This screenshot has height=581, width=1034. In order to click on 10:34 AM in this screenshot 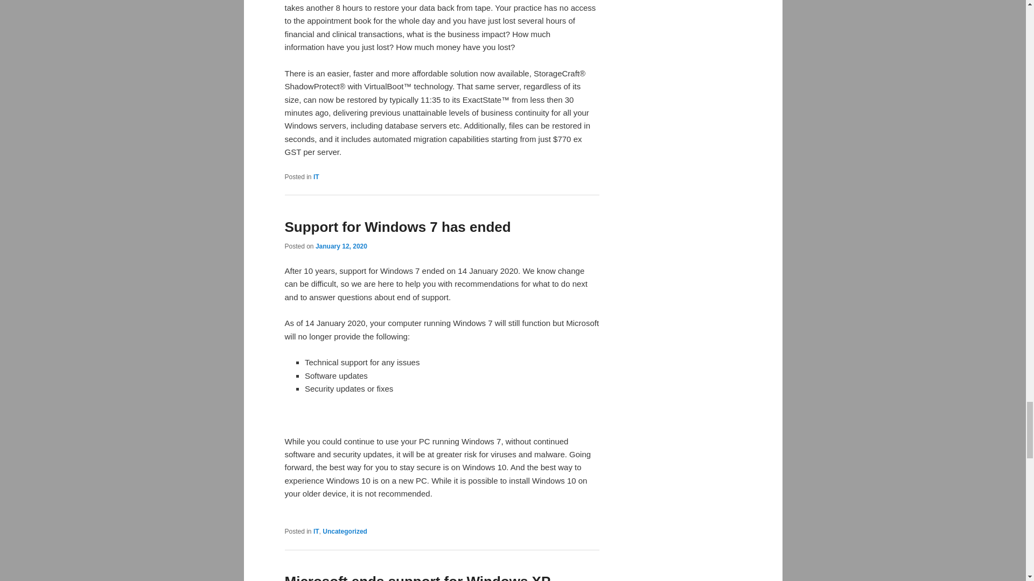, I will do `click(341, 246)`.